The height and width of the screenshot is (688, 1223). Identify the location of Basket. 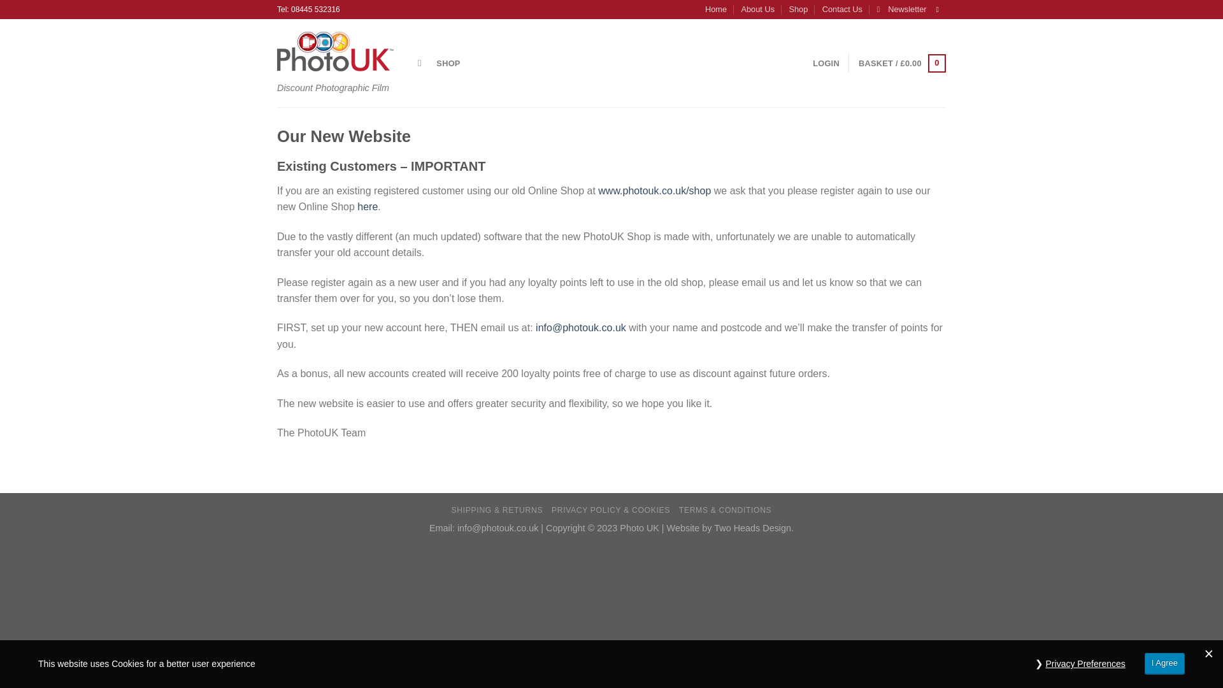
(902, 64).